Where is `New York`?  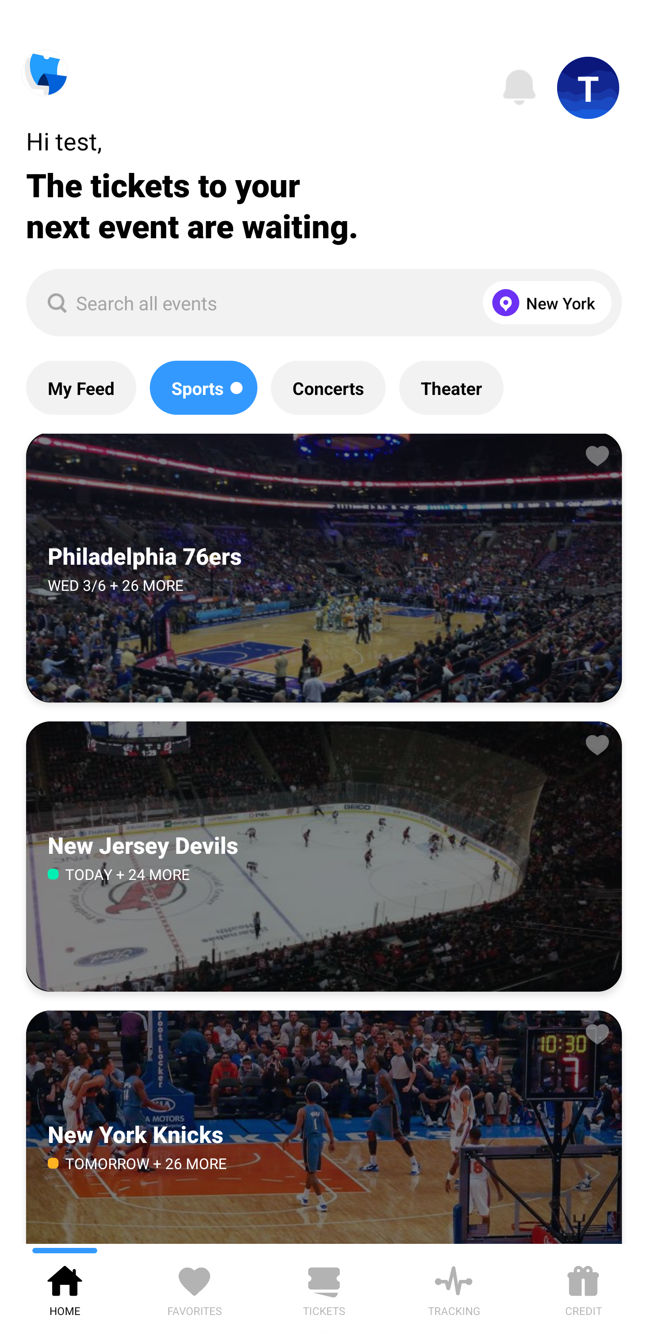
New York is located at coordinates (544, 303).